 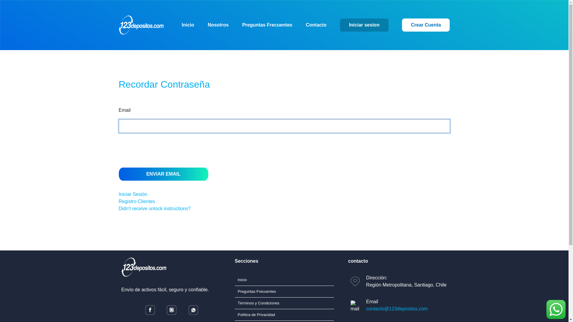 I want to click on Registro Clientes, so click(x=137, y=202).